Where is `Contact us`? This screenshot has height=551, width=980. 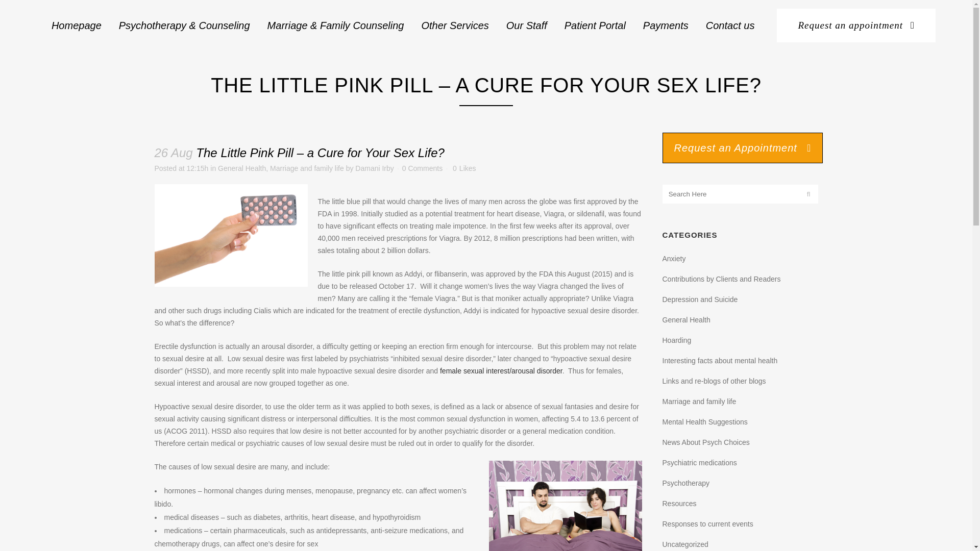 Contact us is located at coordinates (730, 26).